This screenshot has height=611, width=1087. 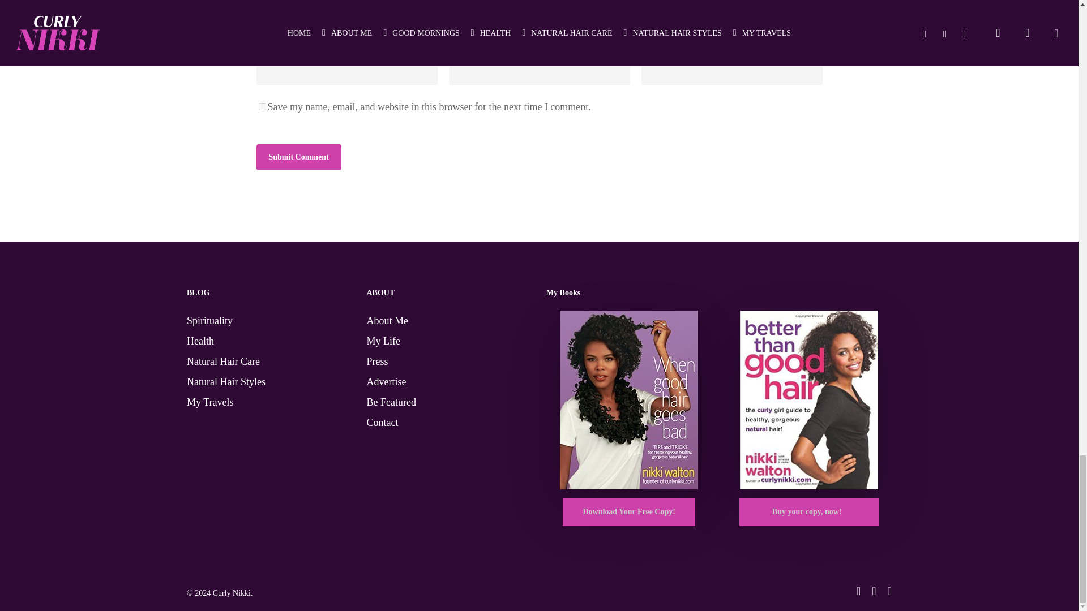 I want to click on Submit Comment, so click(x=298, y=157).